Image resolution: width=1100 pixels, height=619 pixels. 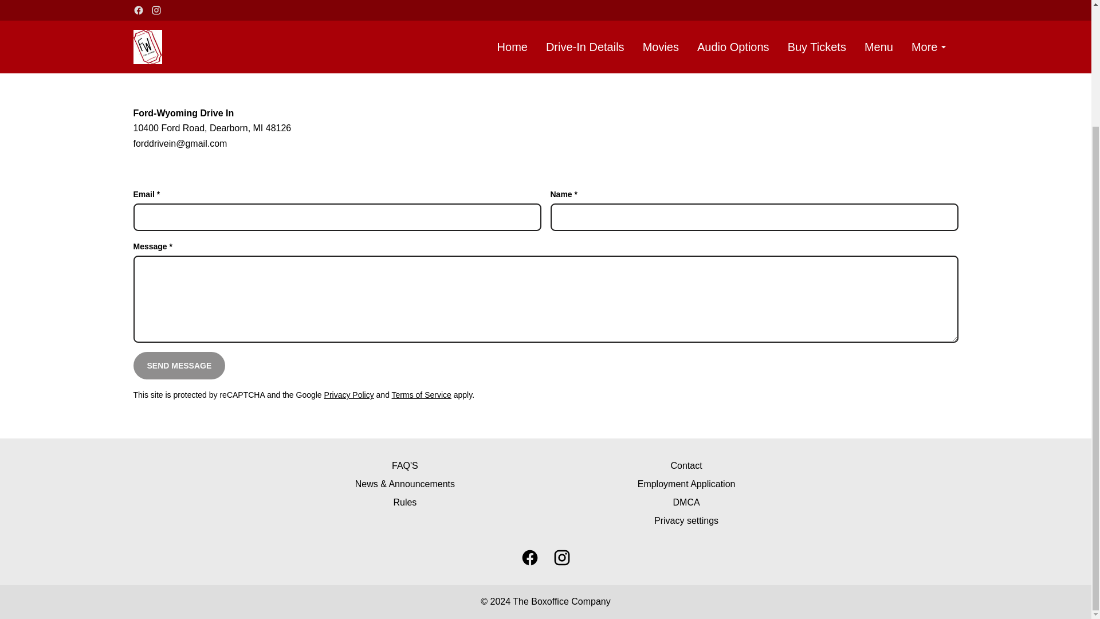 What do you see at coordinates (685, 484) in the screenshot?
I see `Employment Application` at bounding box center [685, 484].